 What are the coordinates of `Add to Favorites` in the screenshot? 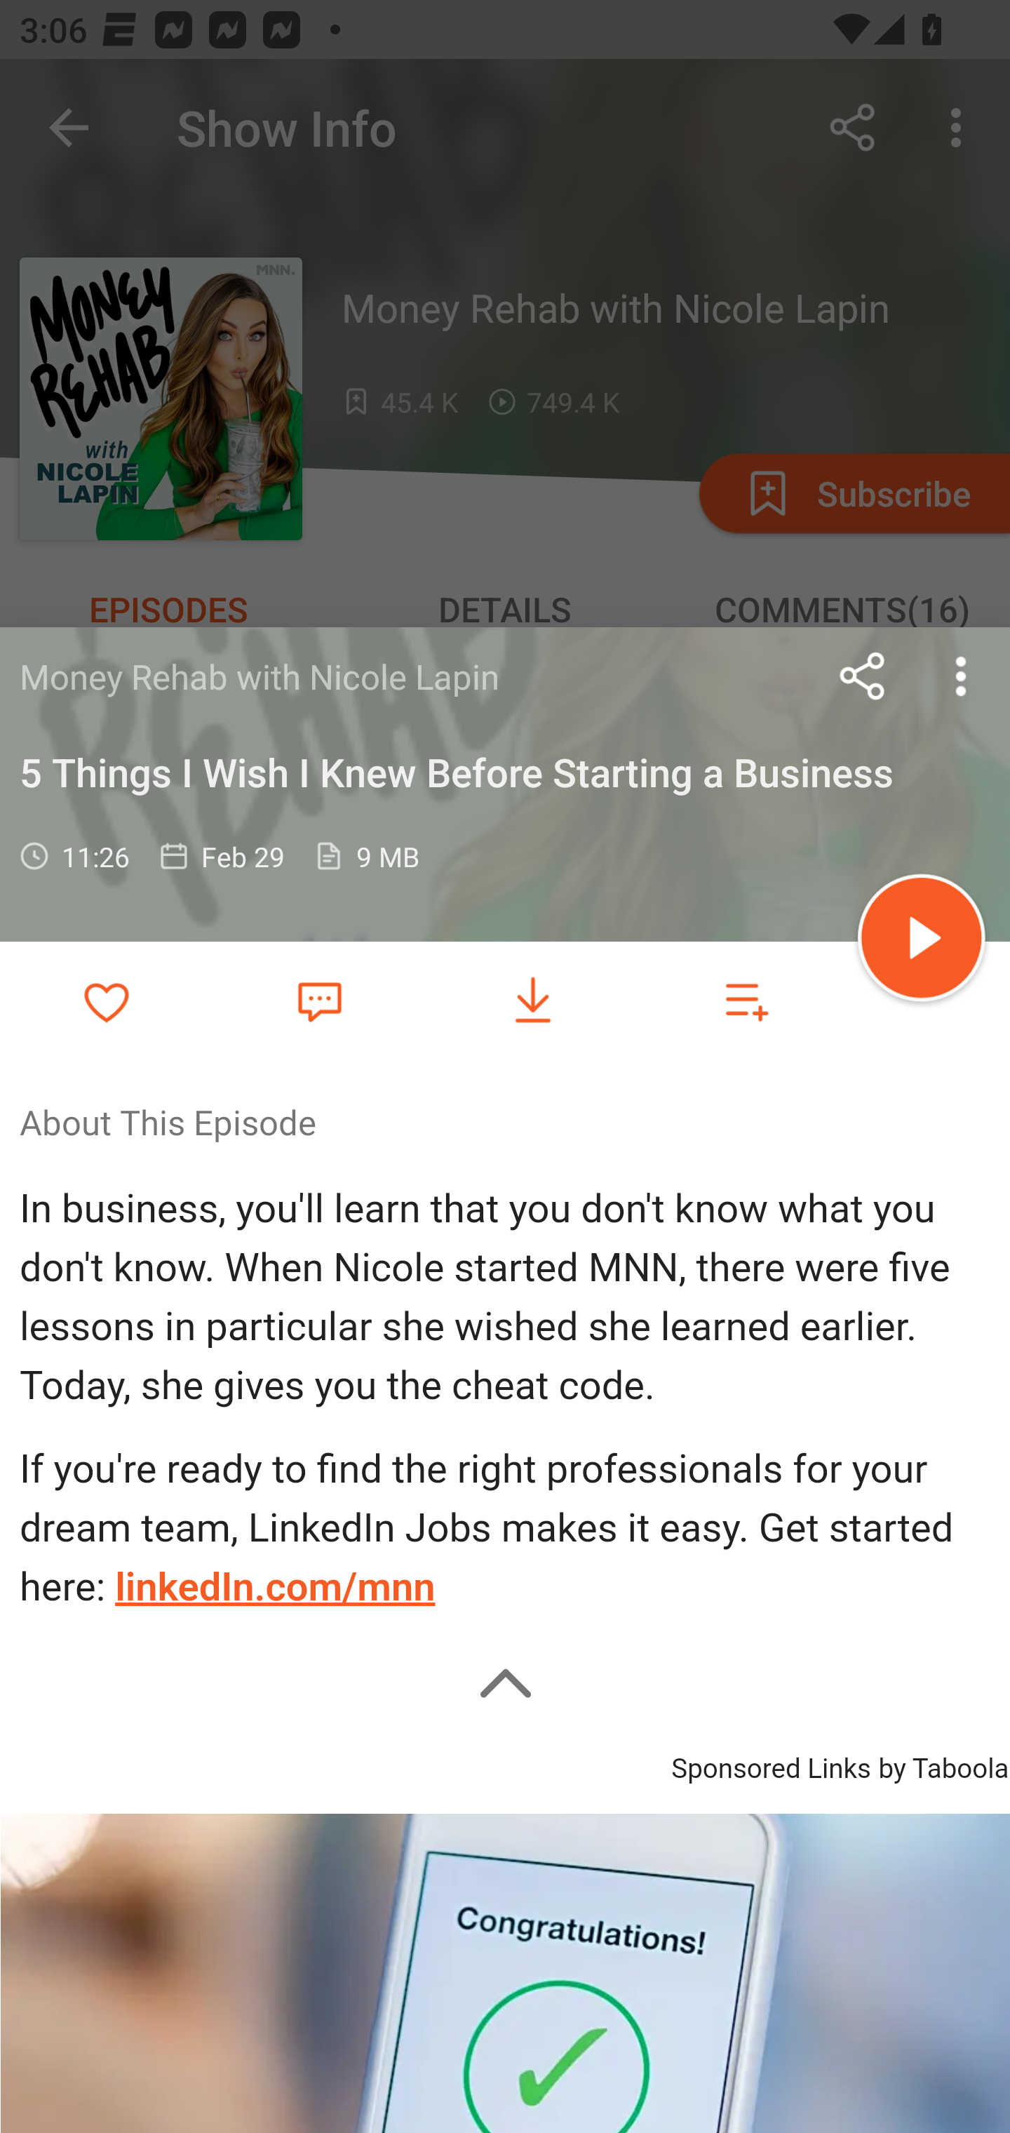 It's located at (107, 1001).